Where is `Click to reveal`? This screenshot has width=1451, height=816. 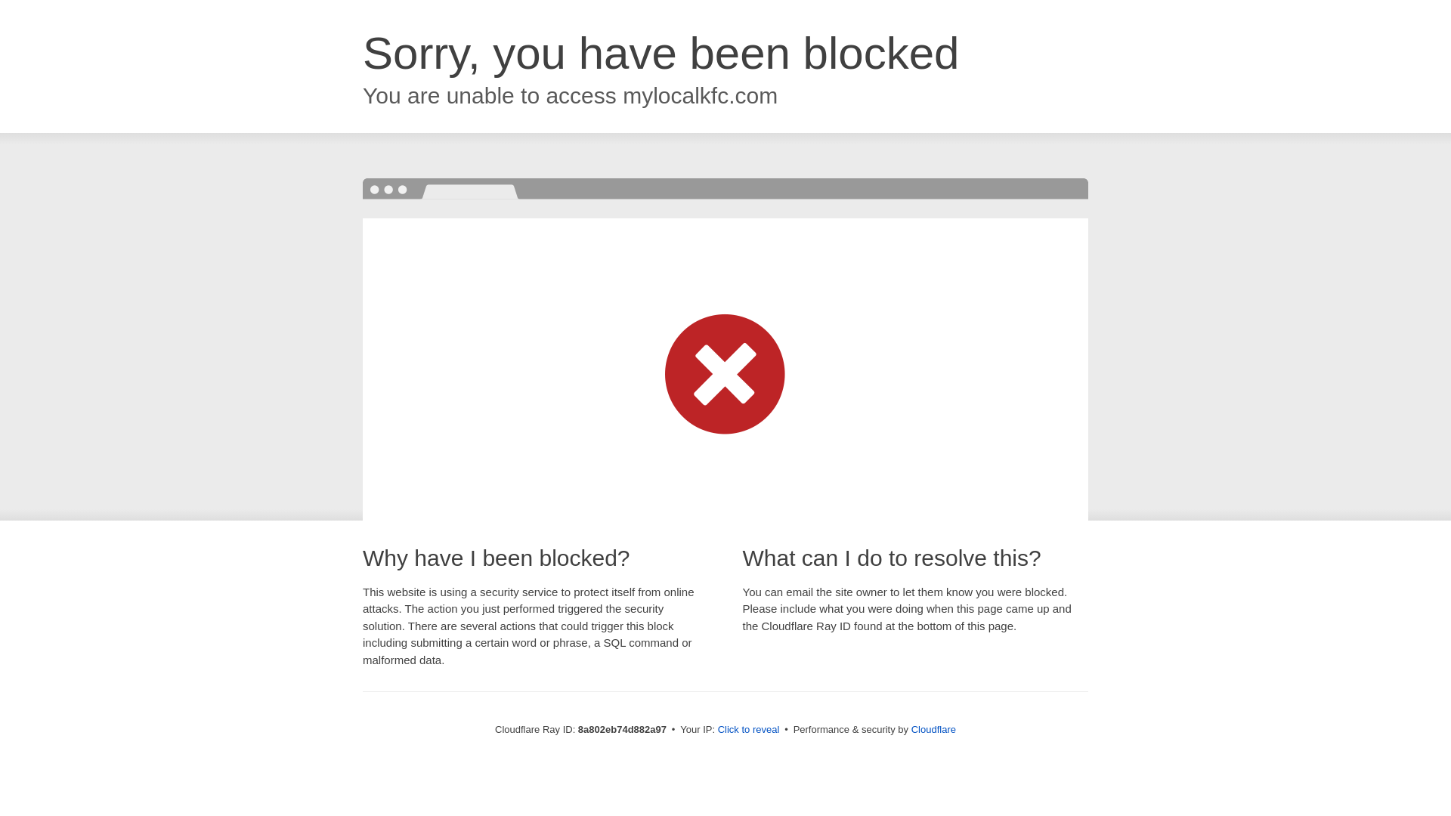 Click to reveal is located at coordinates (749, 730).